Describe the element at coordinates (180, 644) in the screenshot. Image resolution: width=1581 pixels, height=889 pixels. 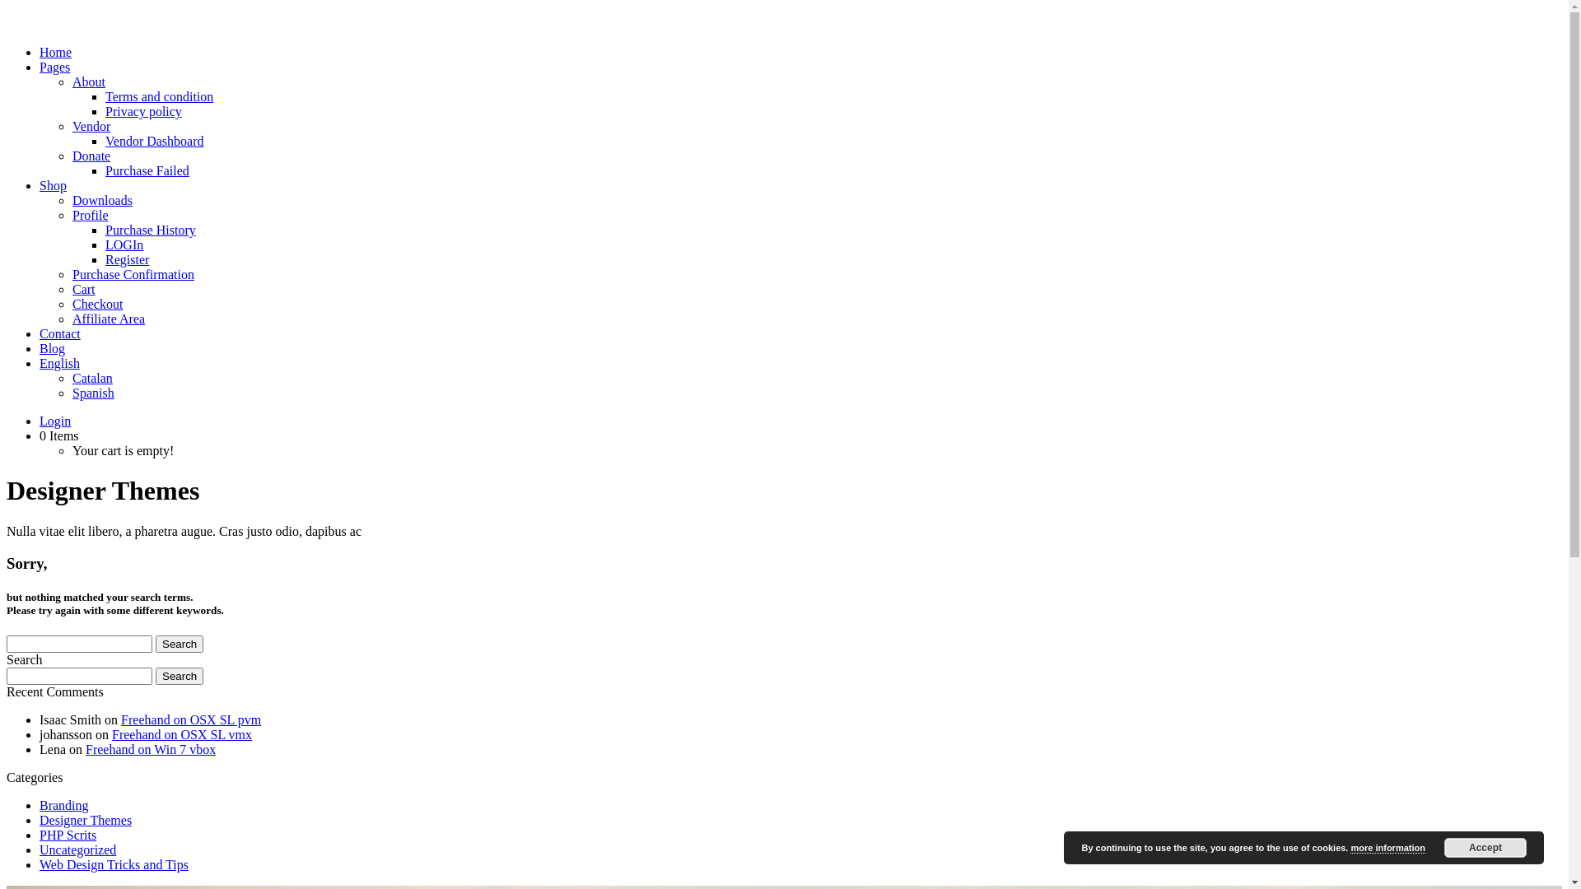
I see `Search` at that location.